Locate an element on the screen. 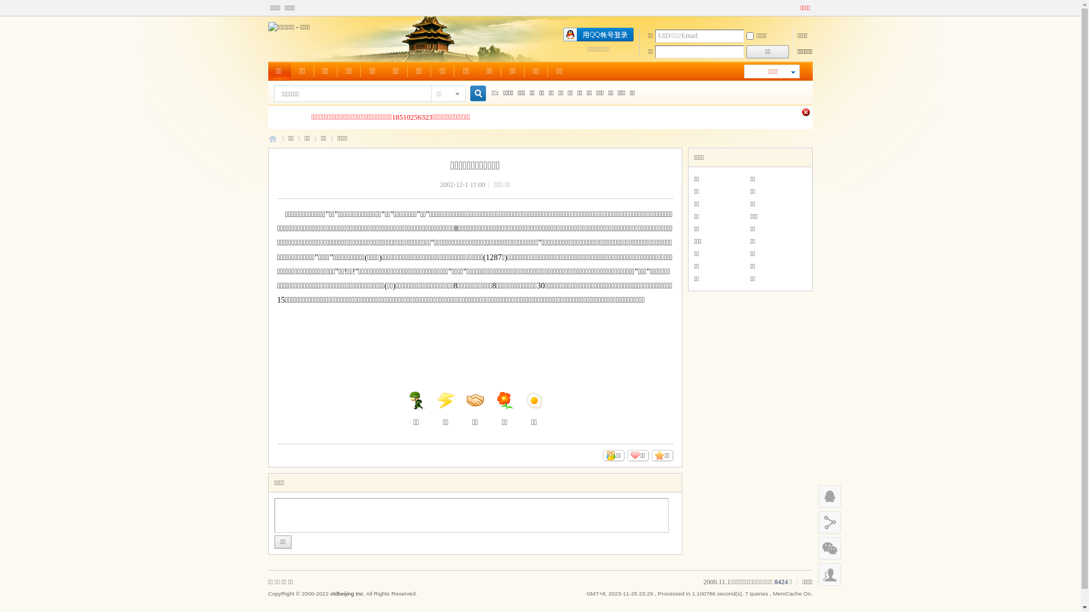  oldbeijing Inc is located at coordinates (347, 594).